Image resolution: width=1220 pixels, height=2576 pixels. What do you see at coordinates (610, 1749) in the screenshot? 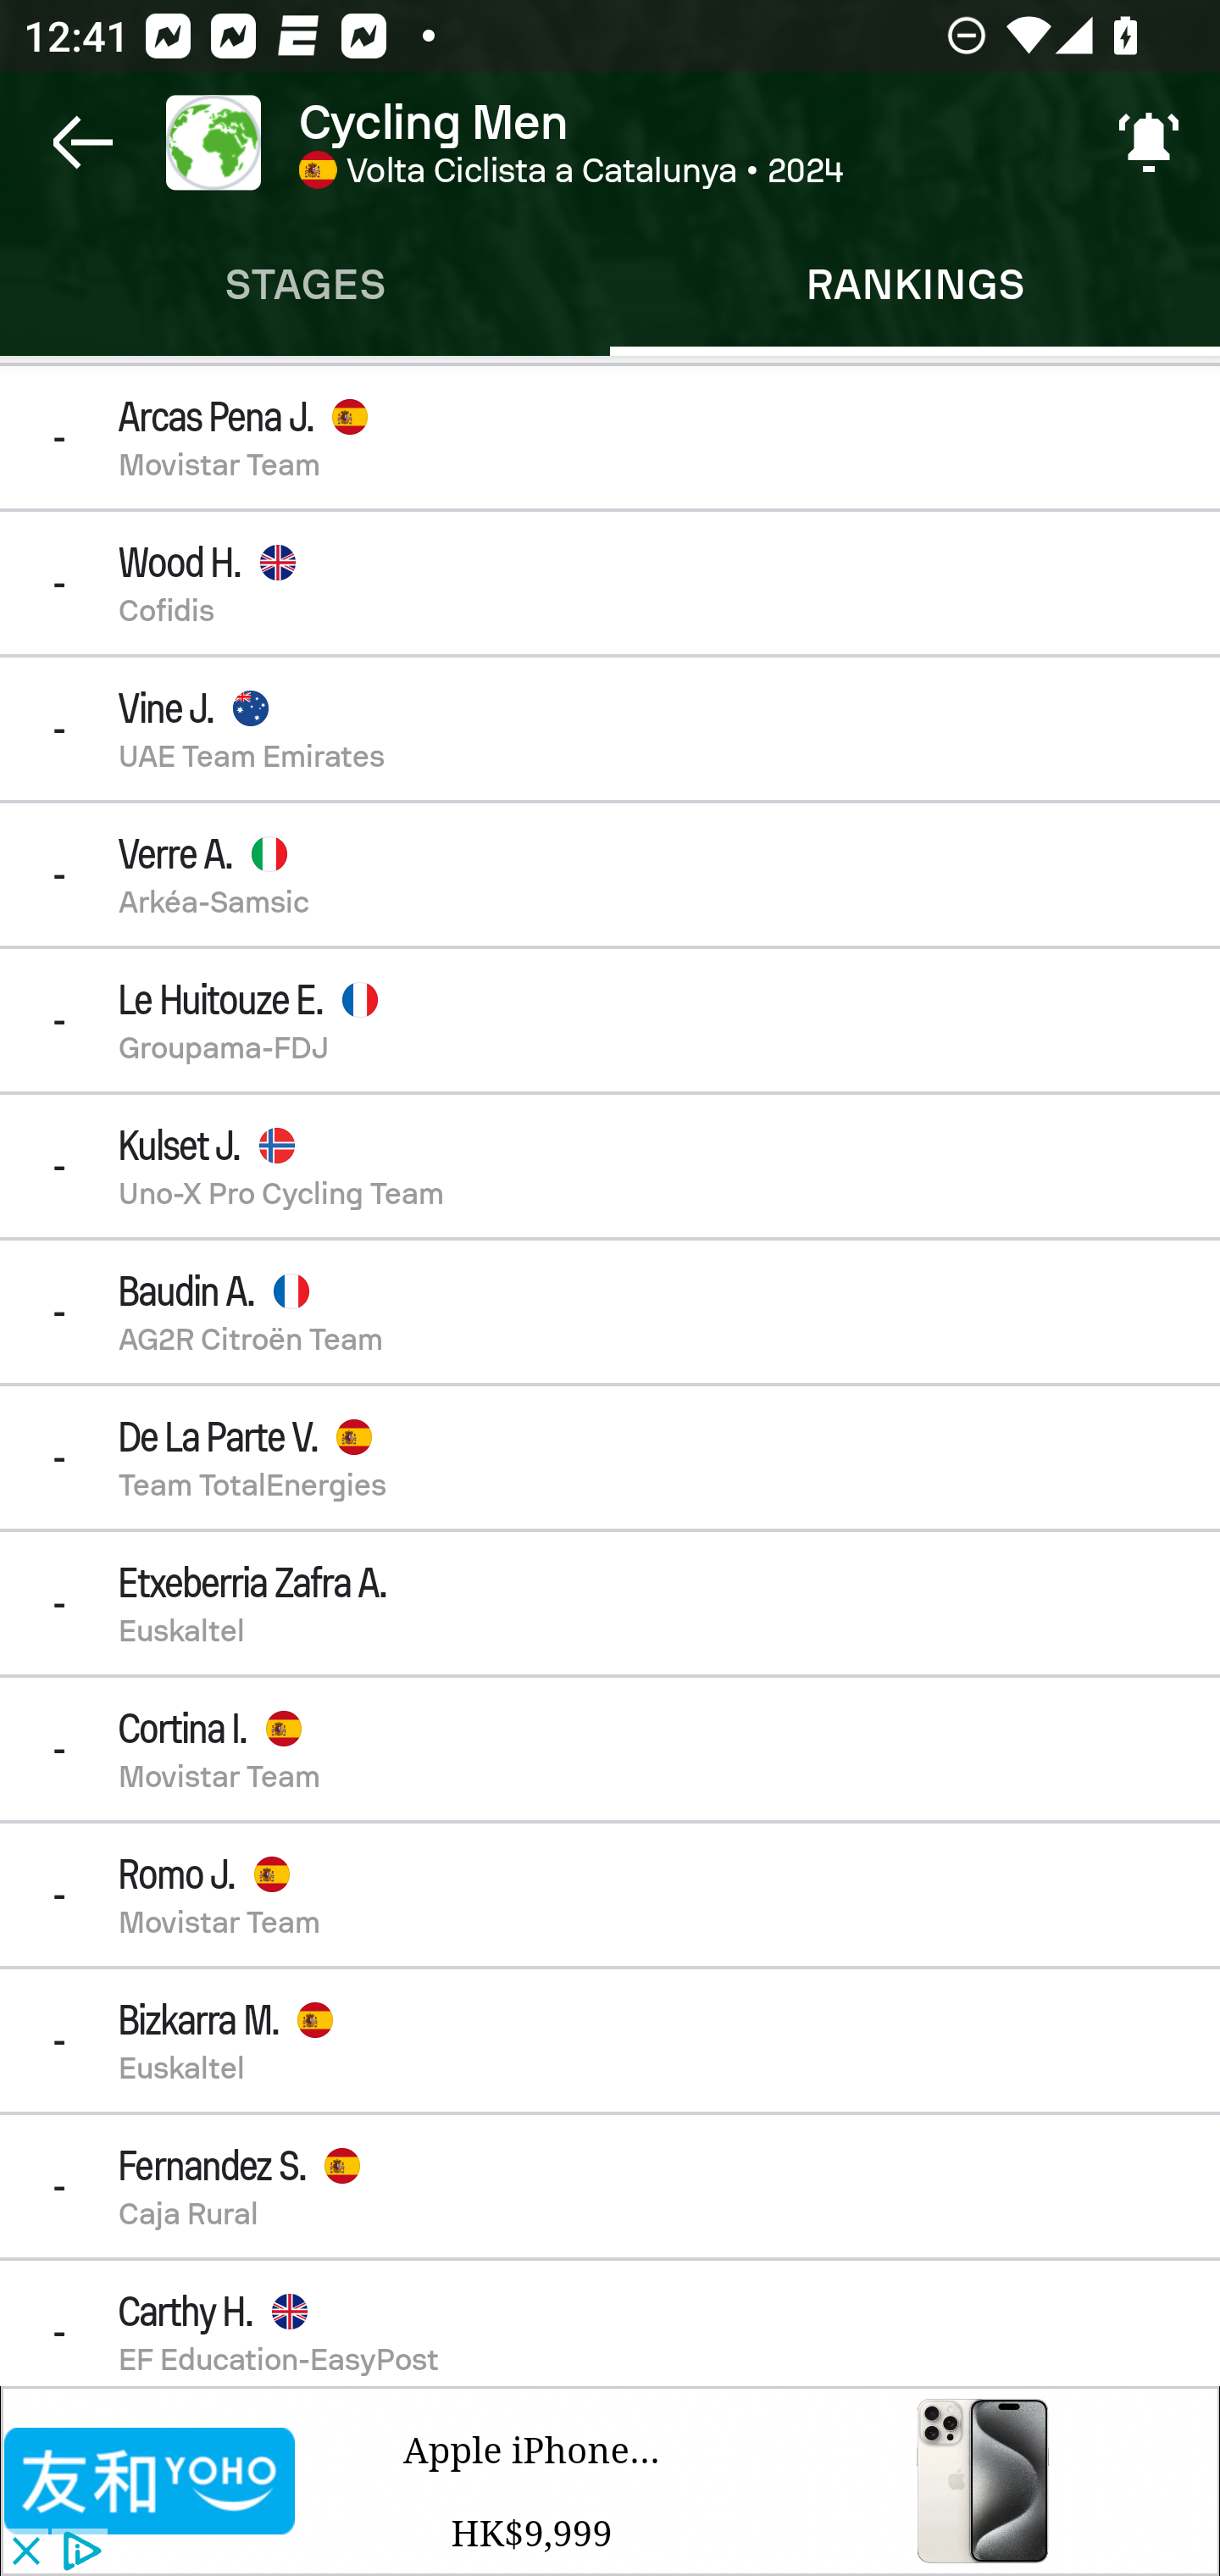
I see `- Cortina I. Movistar Team` at bounding box center [610, 1749].